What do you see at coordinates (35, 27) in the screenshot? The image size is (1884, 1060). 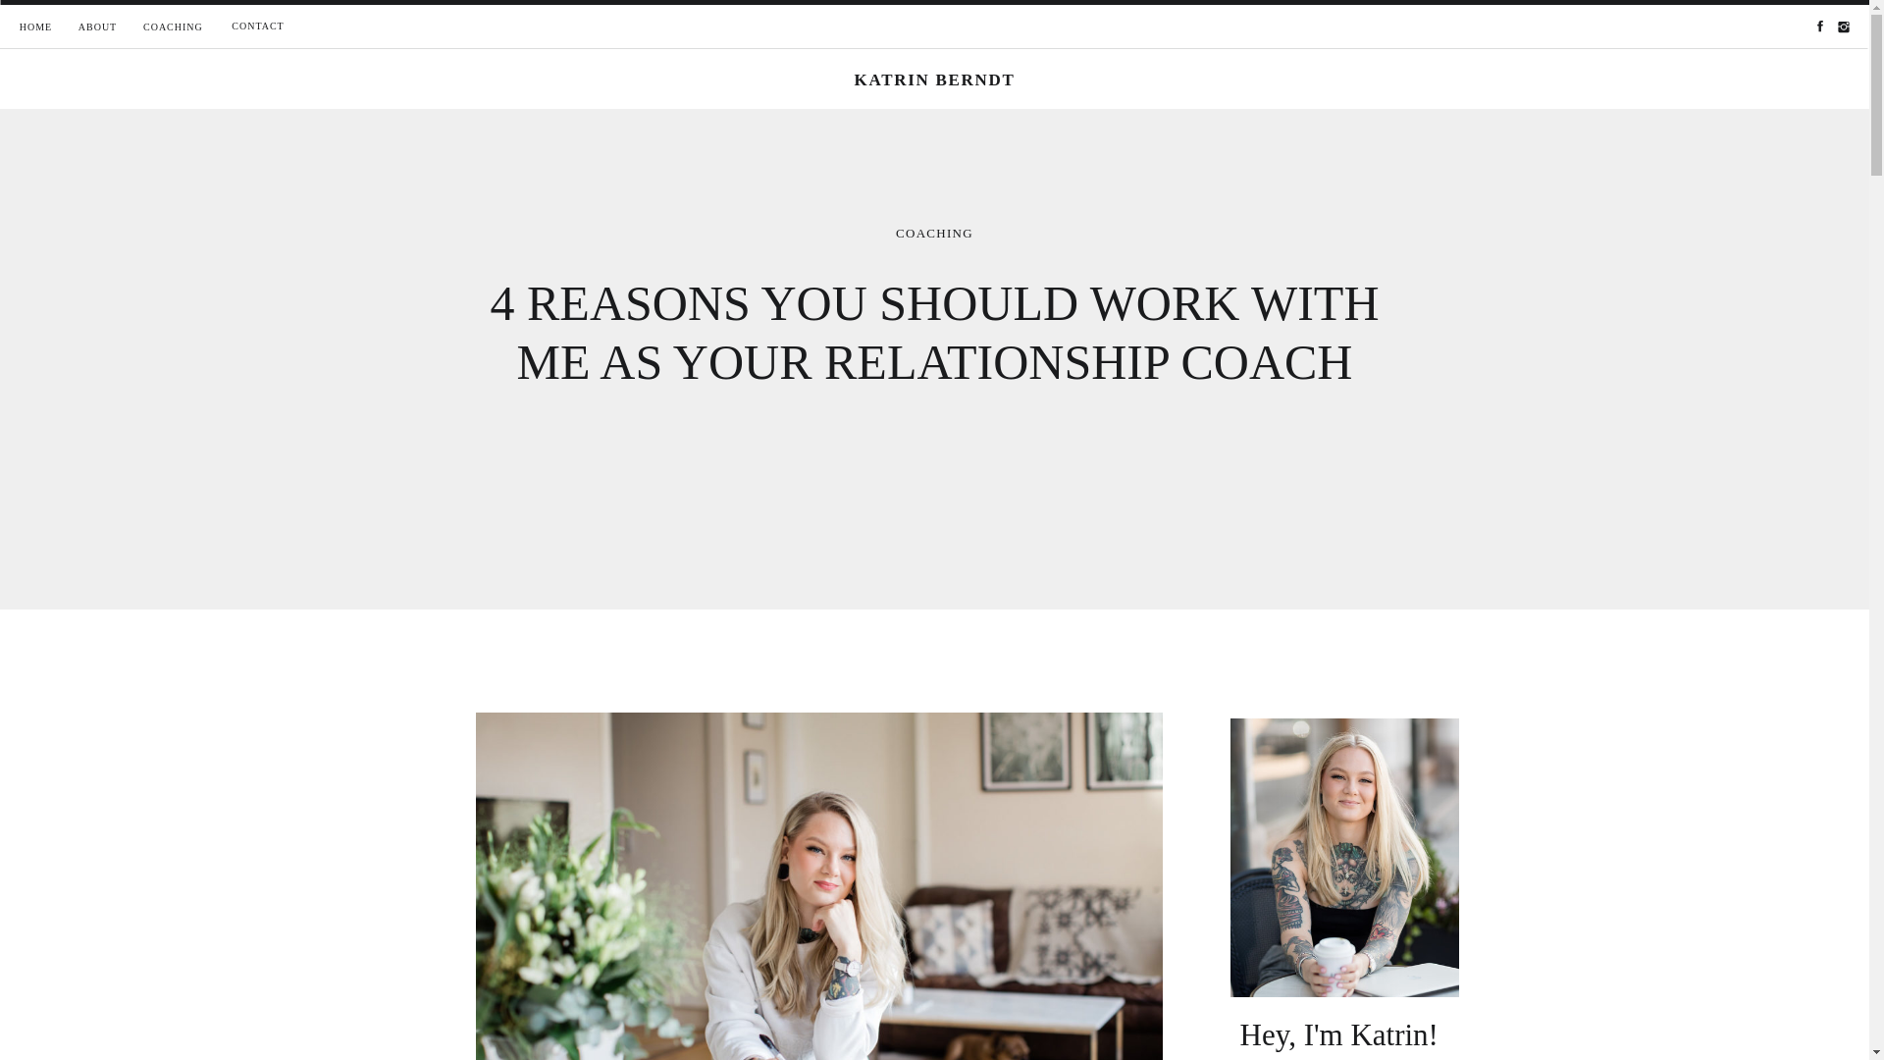 I see `HOME` at bounding box center [35, 27].